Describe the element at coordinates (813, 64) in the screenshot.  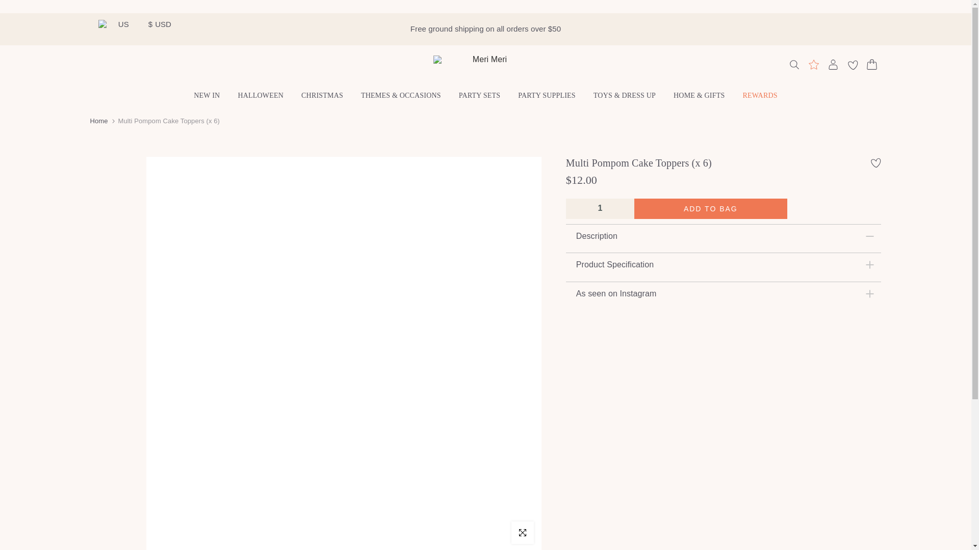
I see `Party Perks landing page for rewards` at that location.